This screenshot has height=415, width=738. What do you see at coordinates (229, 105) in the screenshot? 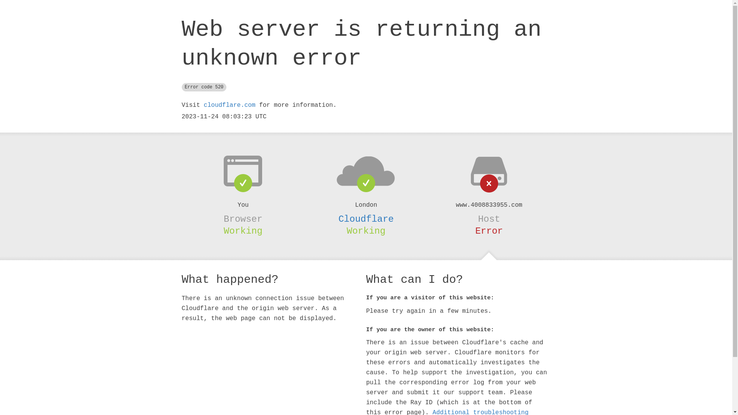
I see `cloudflare.com` at bounding box center [229, 105].